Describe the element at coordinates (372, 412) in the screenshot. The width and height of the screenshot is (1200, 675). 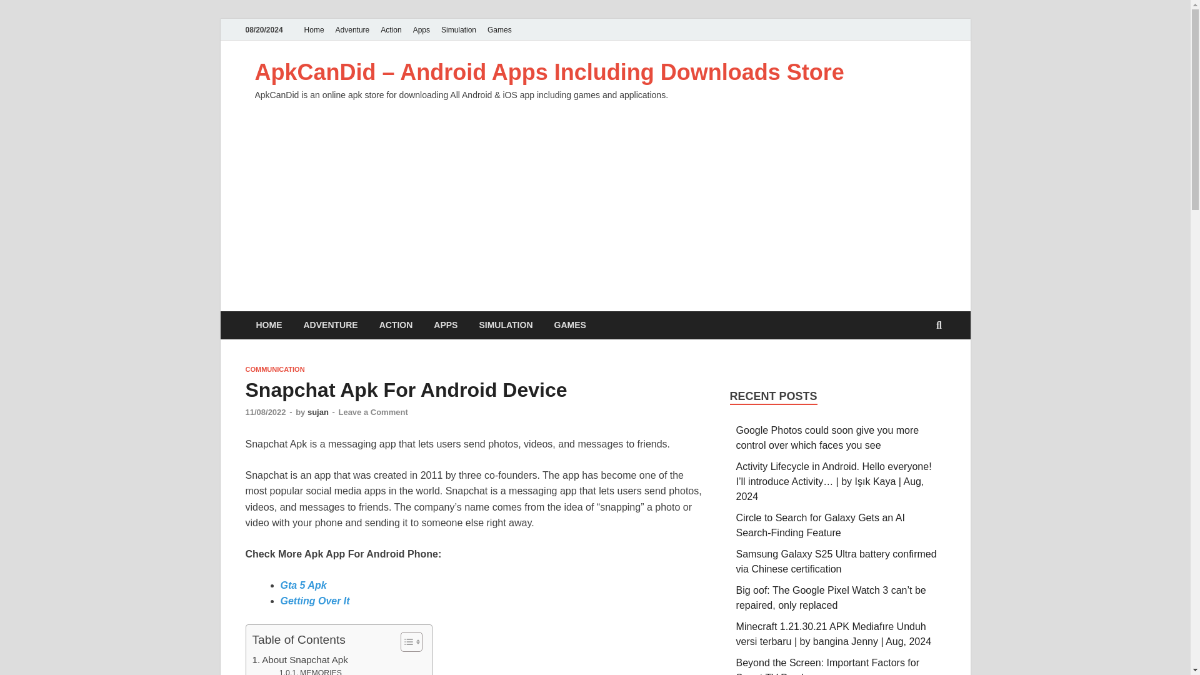
I see `Leave a Comment` at that location.